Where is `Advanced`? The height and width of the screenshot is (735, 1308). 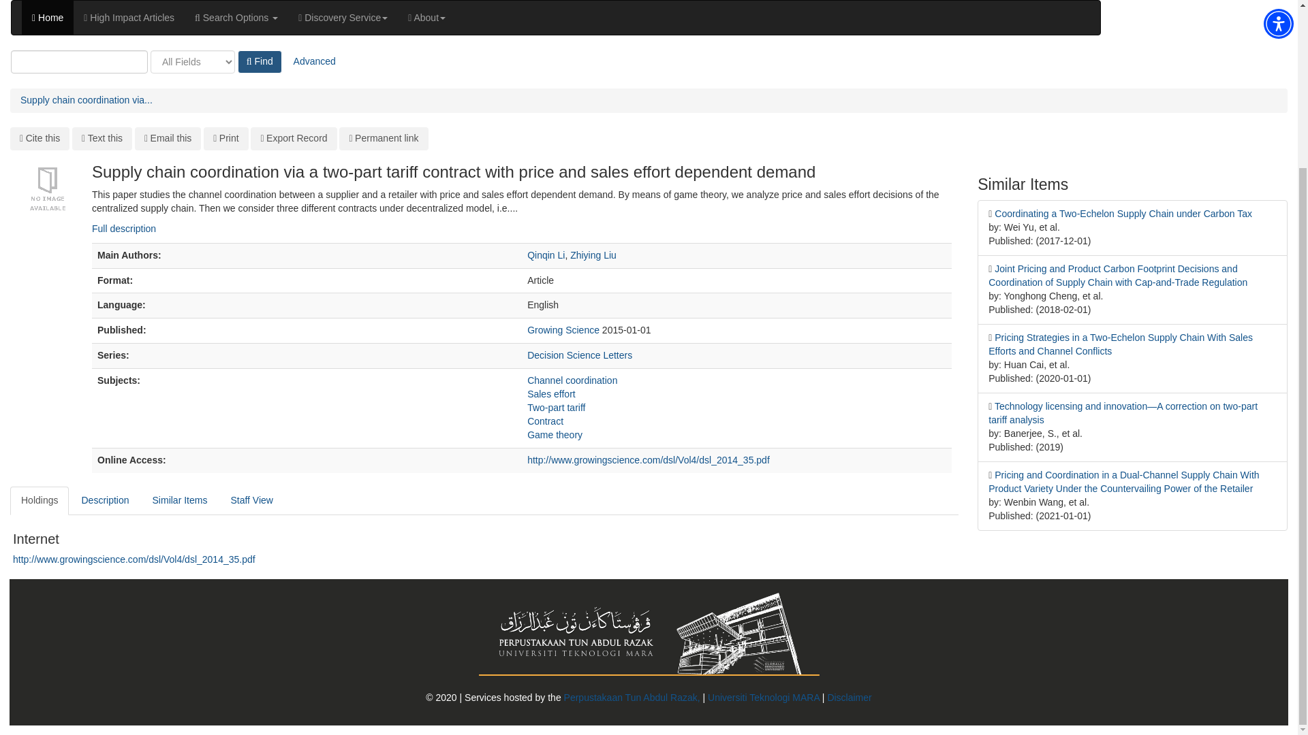 Advanced is located at coordinates (315, 62).